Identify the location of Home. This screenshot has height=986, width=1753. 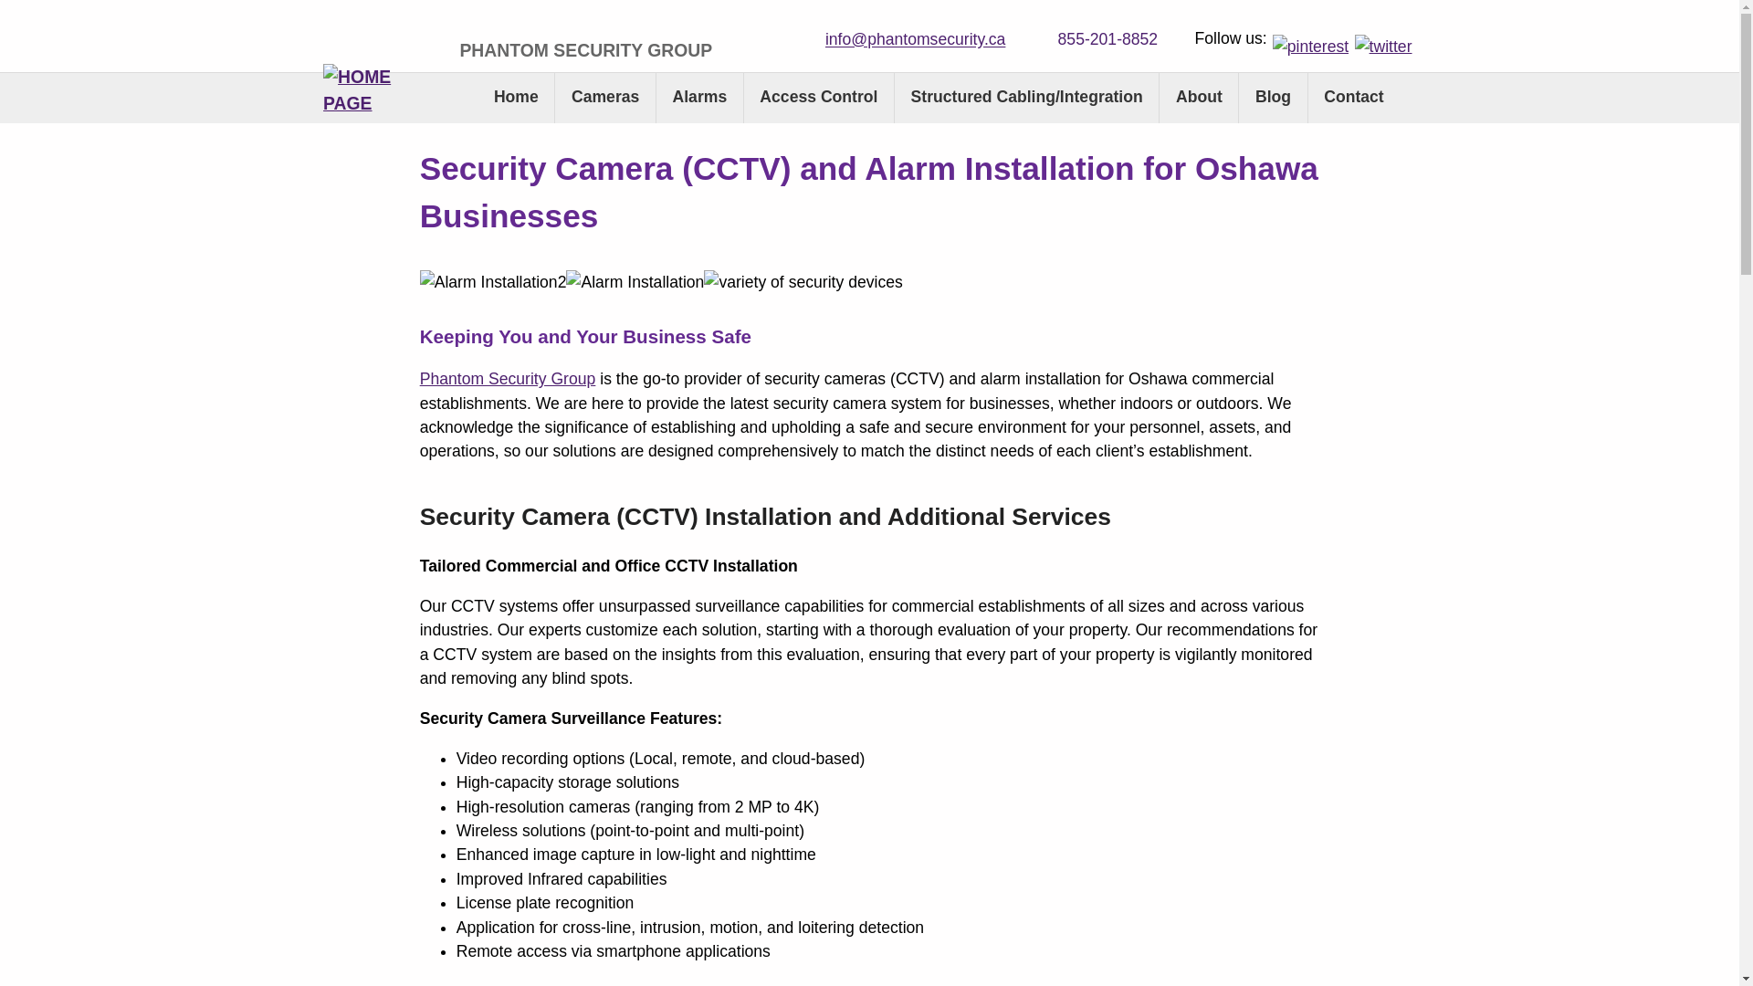
(515, 99).